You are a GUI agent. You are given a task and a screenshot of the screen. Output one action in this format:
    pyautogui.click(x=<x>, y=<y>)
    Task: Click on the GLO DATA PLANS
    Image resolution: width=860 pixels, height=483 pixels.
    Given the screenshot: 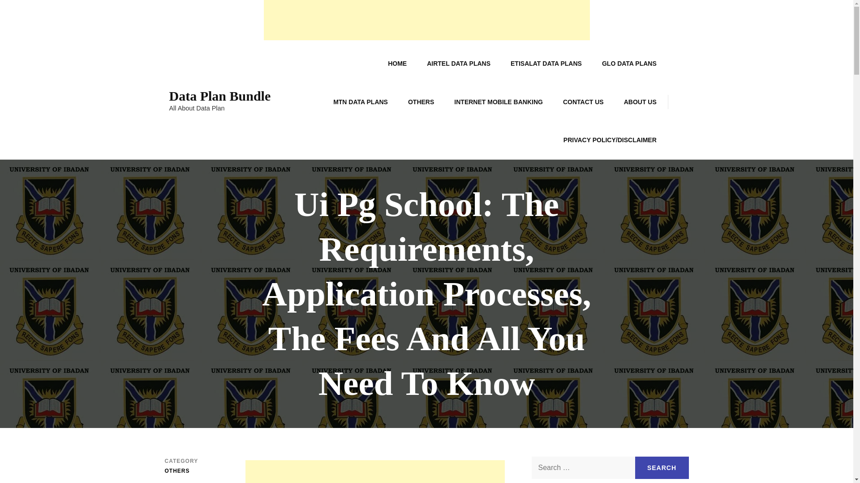 What is the action you would take?
    pyautogui.click(x=629, y=64)
    